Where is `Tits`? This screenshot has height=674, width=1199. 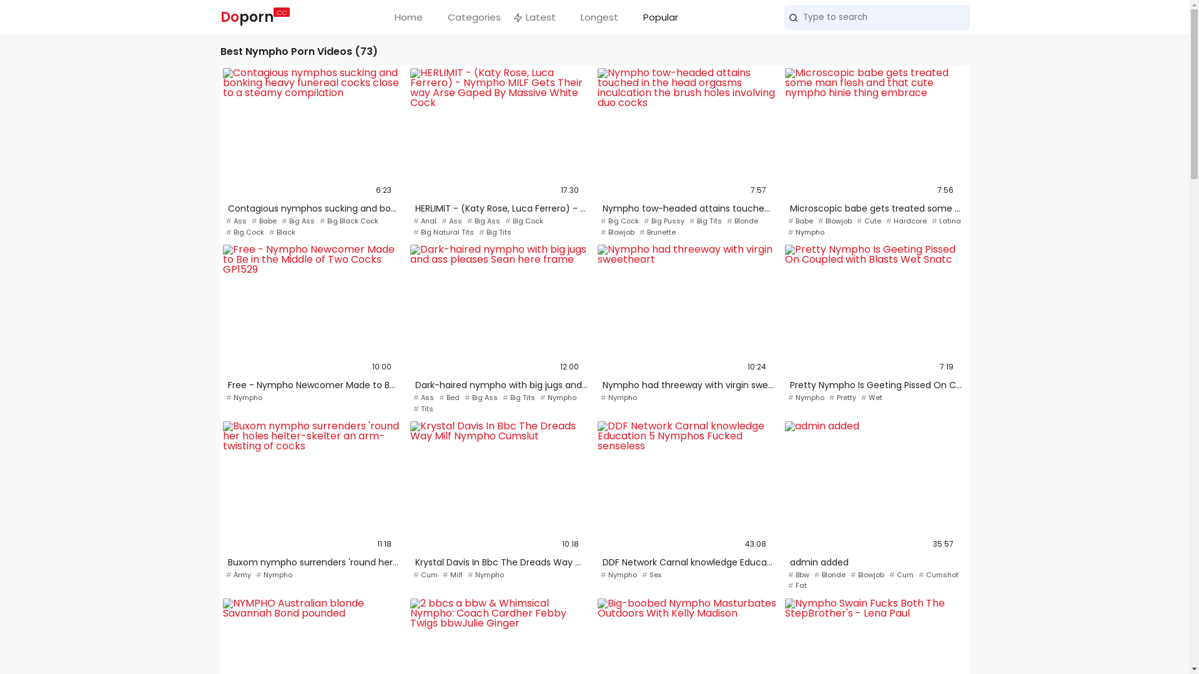
Tits is located at coordinates (423, 409).